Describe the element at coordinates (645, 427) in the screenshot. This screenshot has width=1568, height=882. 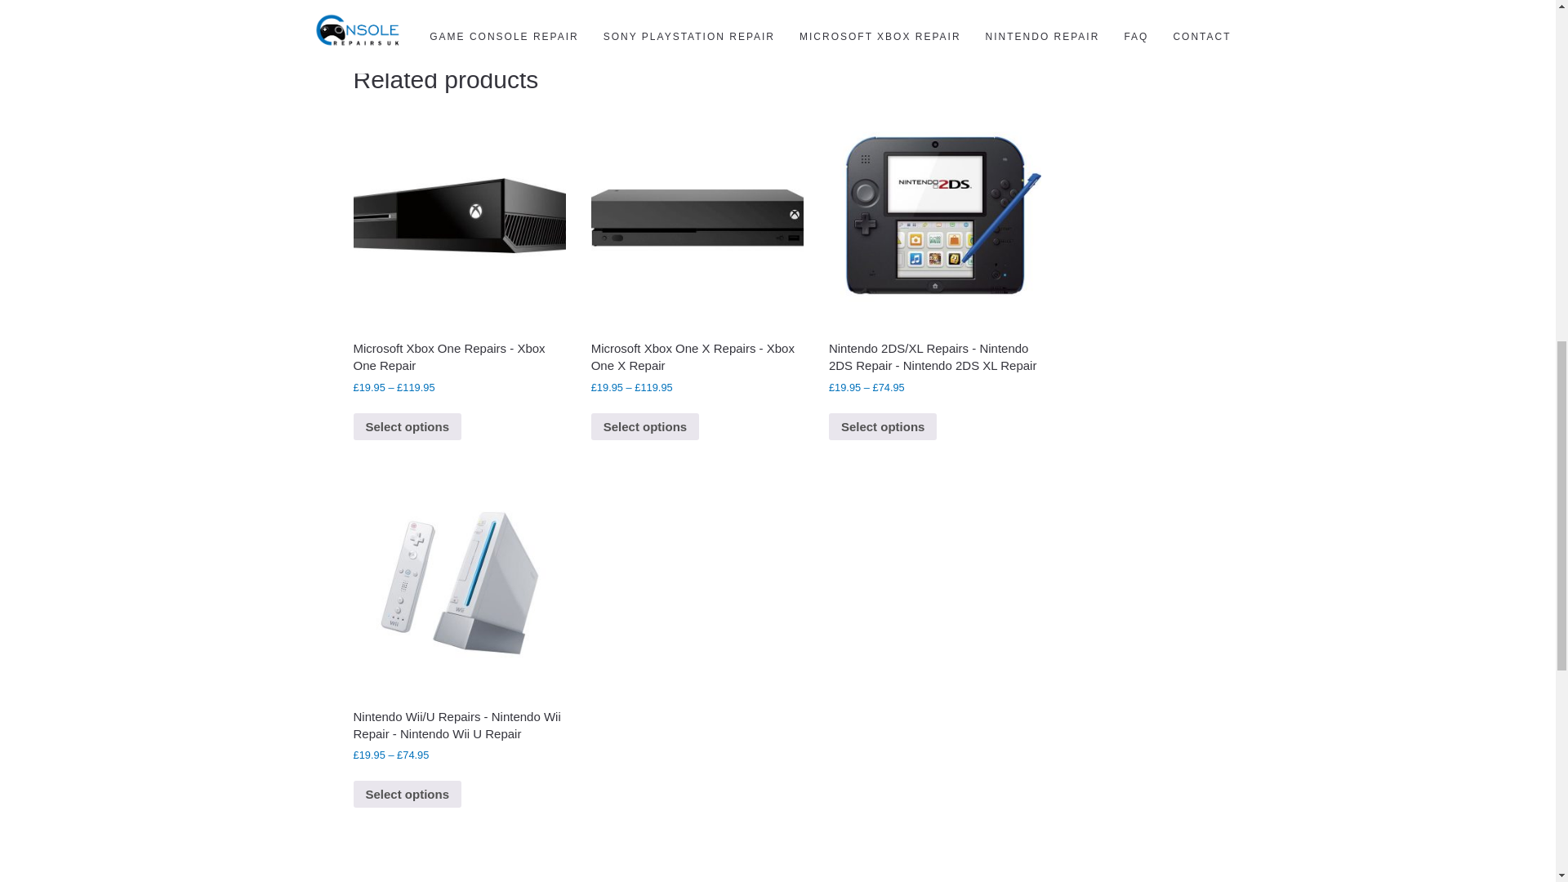
I see `Select options` at that location.